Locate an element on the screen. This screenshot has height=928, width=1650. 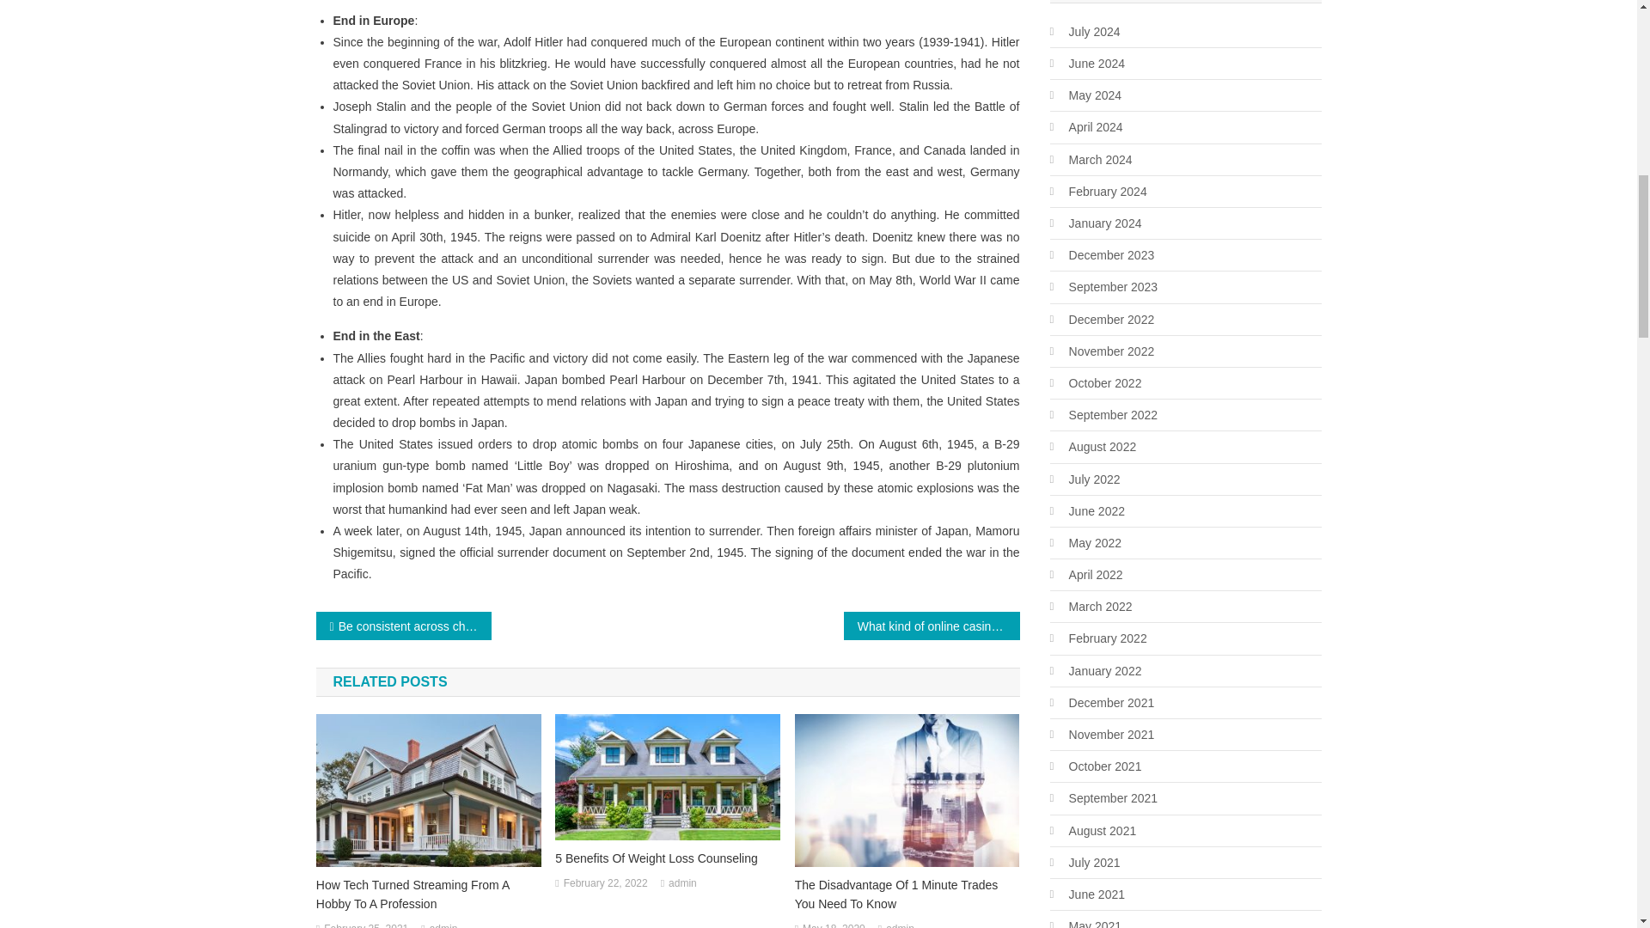
admin is located at coordinates (443, 925).